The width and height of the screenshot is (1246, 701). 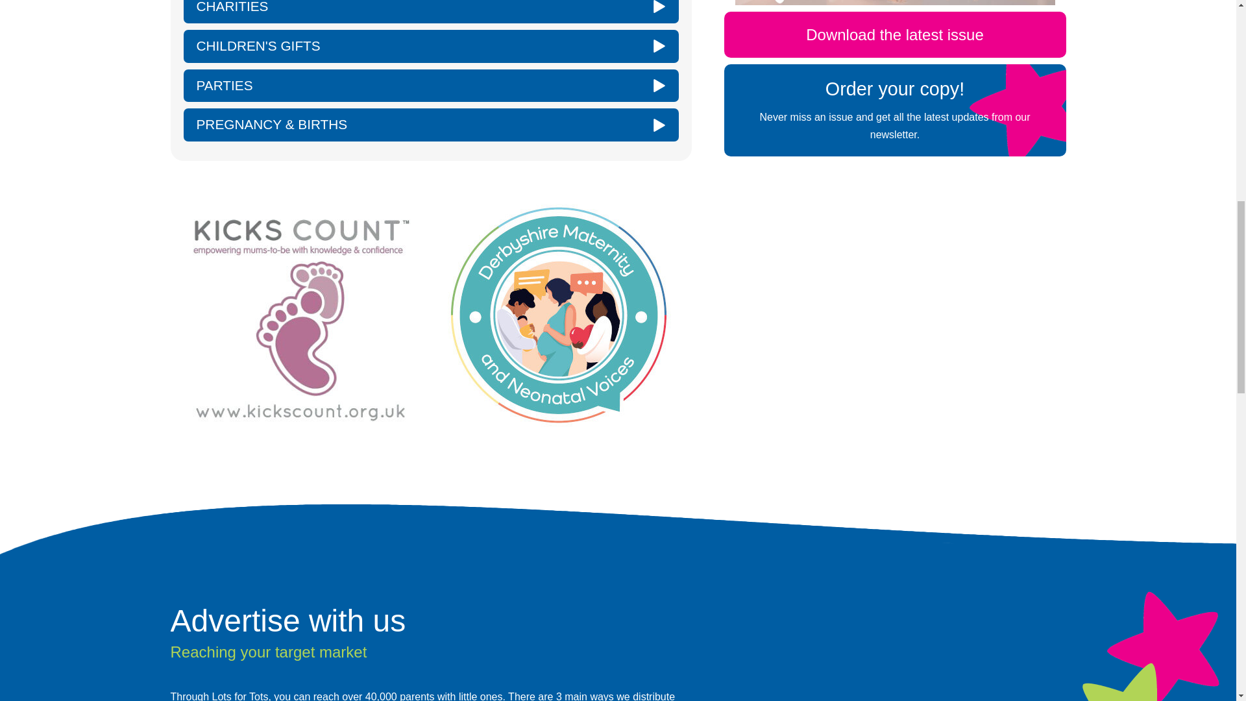 I want to click on Derbyshire Maternity Voices, so click(x=558, y=315).